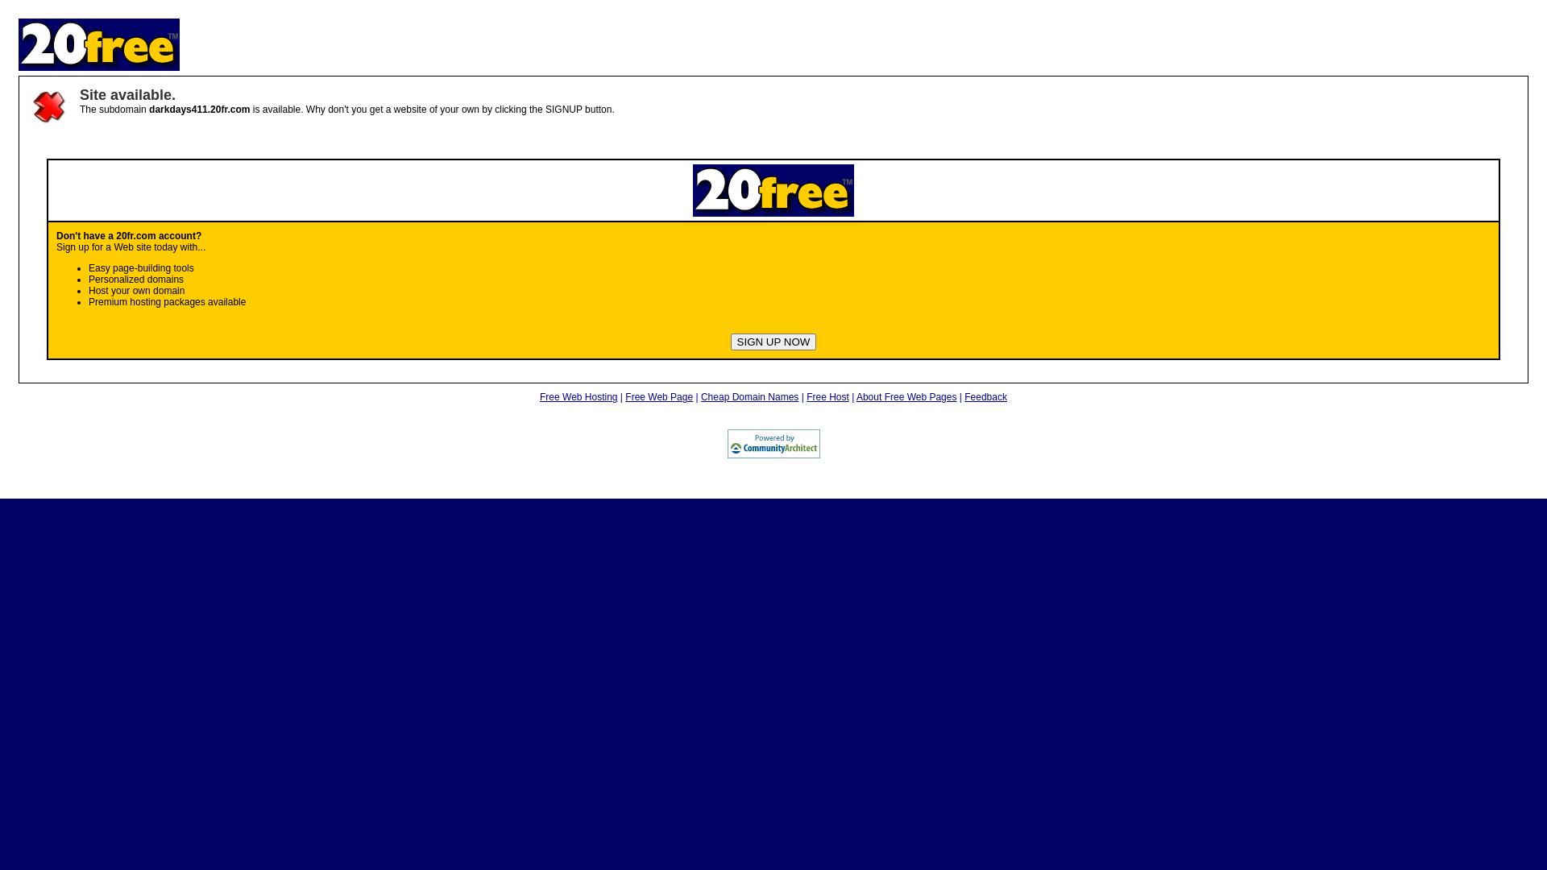 This screenshot has width=1547, height=870. What do you see at coordinates (773, 342) in the screenshot?
I see `SIGN UP NOW` at bounding box center [773, 342].